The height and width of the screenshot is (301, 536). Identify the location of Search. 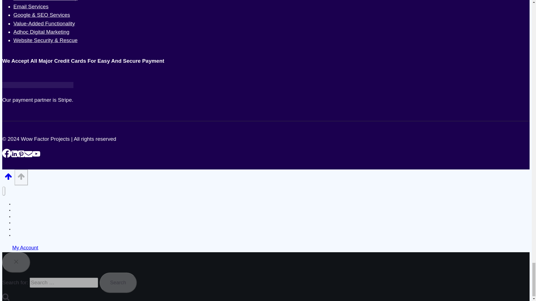
(6, 296).